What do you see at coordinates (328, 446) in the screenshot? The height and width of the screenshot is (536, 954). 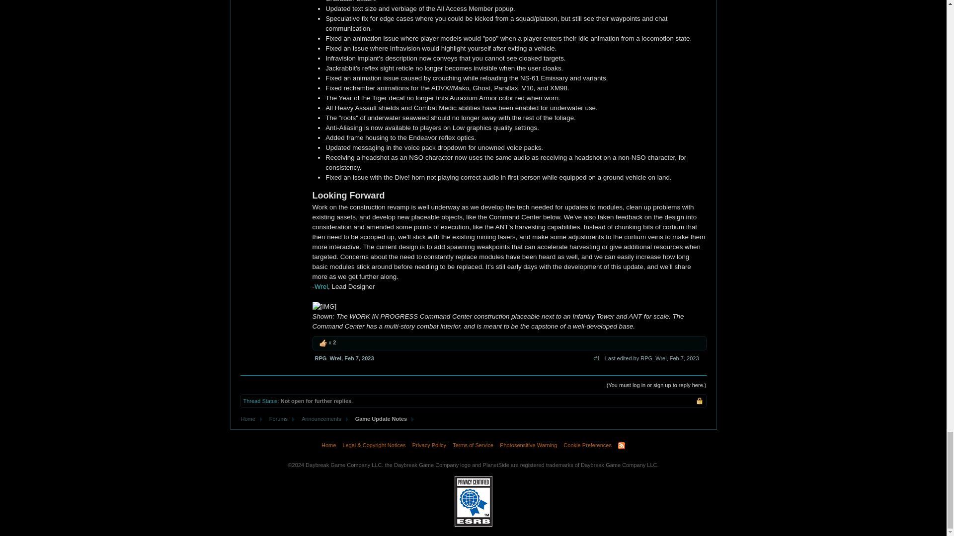 I see `Home` at bounding box center [328, 446].